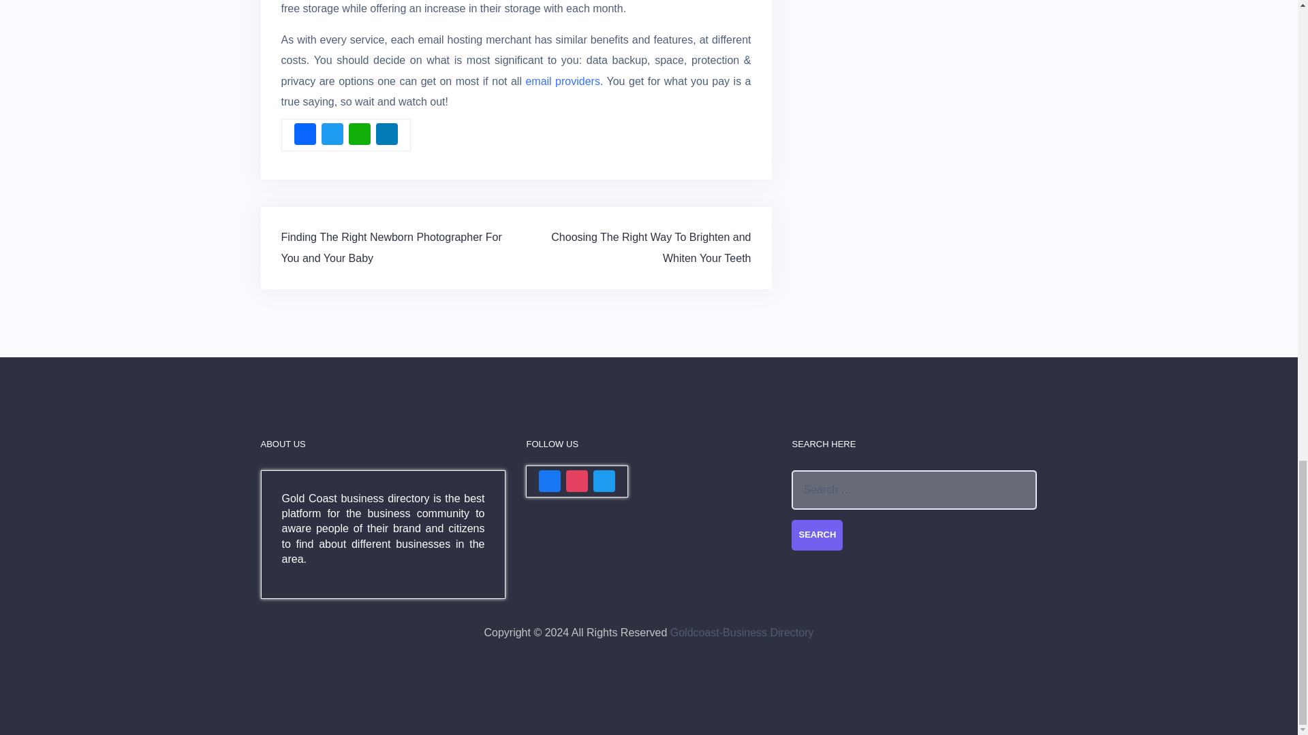 This screenshot has height=735, width=1308. Describe the element at coordinates (305, 136) in the screenshot. I see `Facebook` at that location.